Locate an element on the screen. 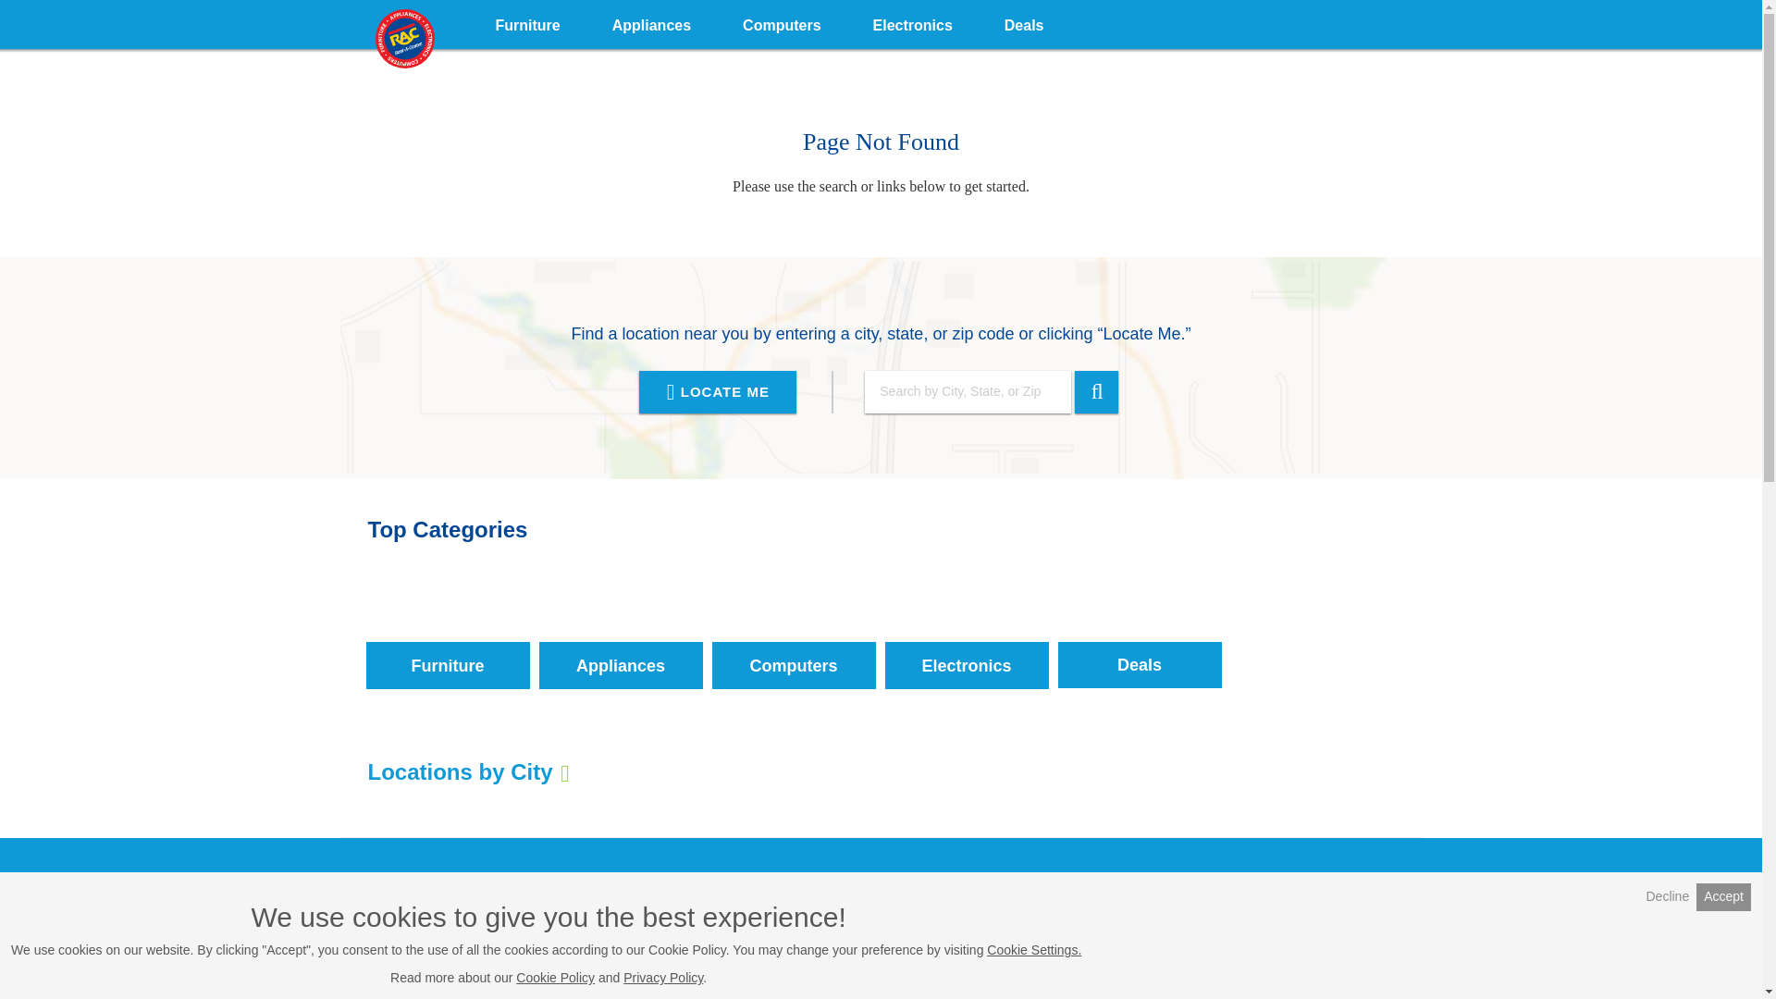 This screenshot has height=999, width=1776. Furniture is located at coordinates (448, 628).